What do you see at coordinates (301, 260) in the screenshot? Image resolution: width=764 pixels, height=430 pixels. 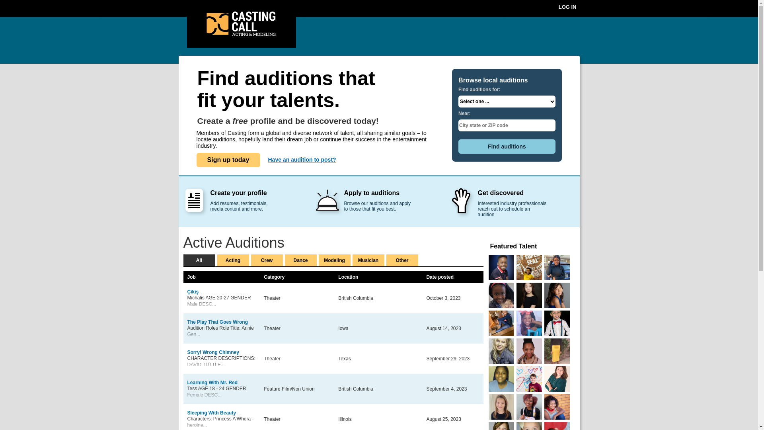 I see `Dance` at bounding box center [301, 260].